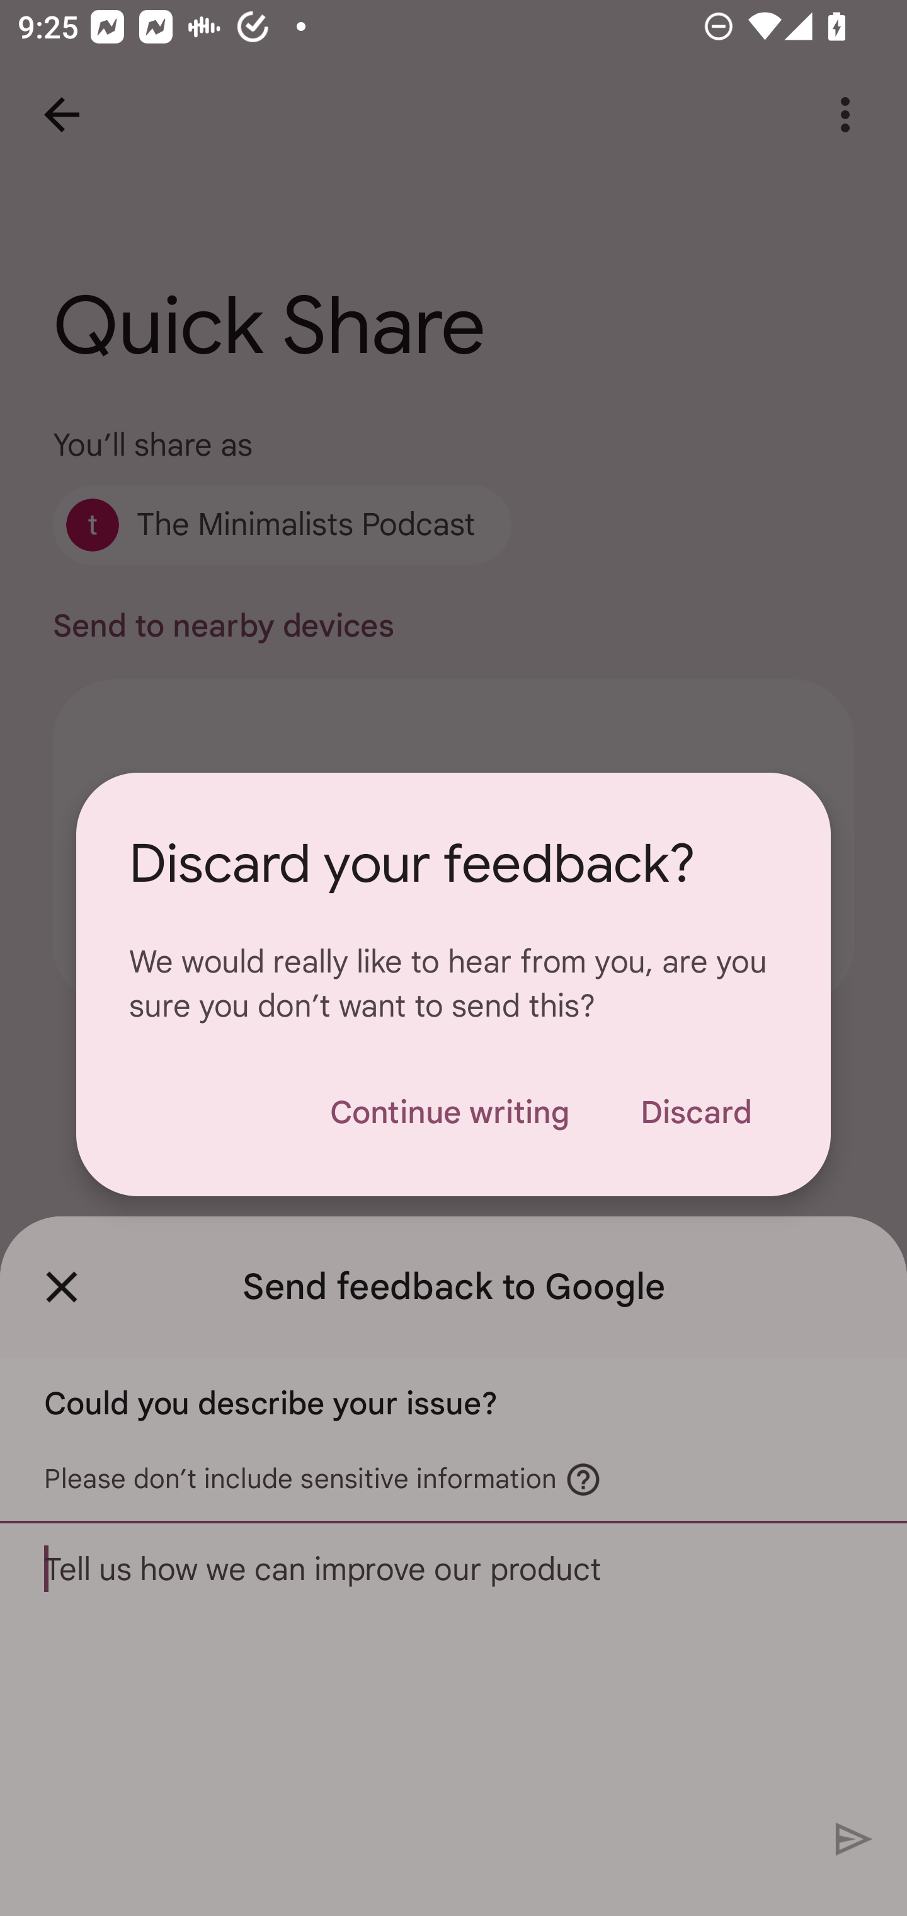 Image resolution: width=907 pixels, height=1916 pixels. I want to click on Discard, so click(695, 1112).